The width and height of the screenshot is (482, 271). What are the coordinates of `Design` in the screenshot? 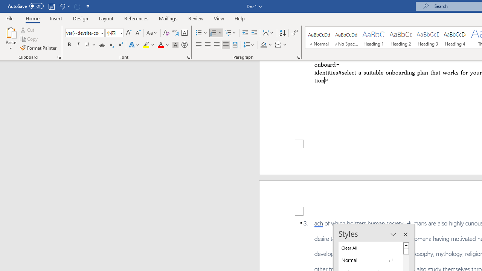 It's located at (81, 18).